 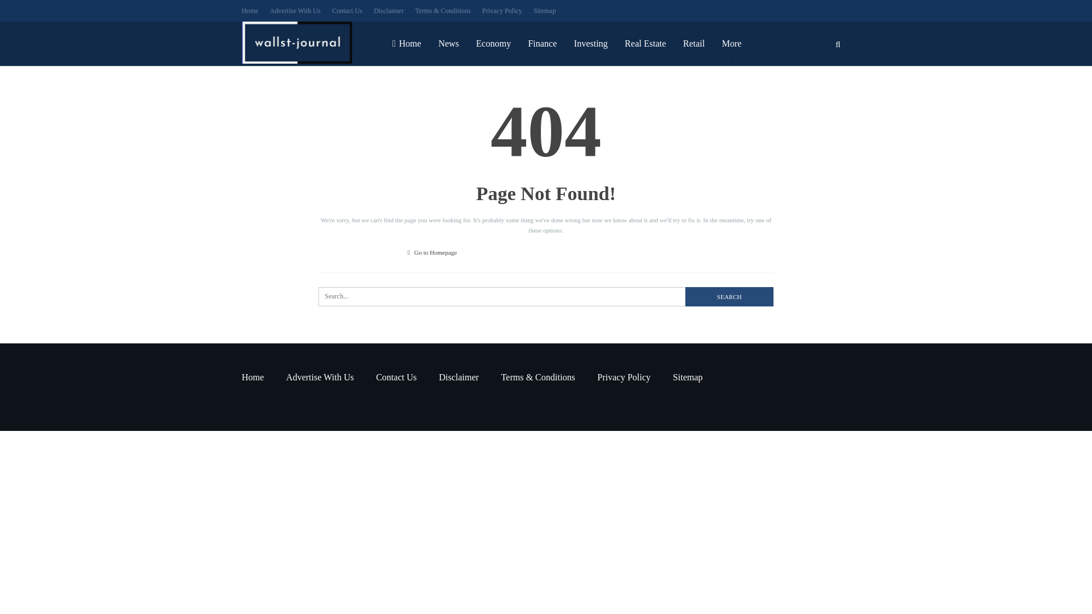 I want to click on Home, so click(x=407, y=43).